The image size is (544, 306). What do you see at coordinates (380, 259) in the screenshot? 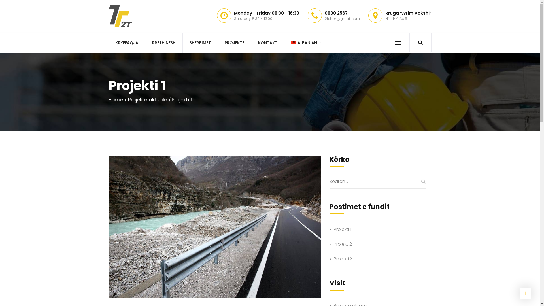
I see `Projekti 3` at bounding box center [380, 259].